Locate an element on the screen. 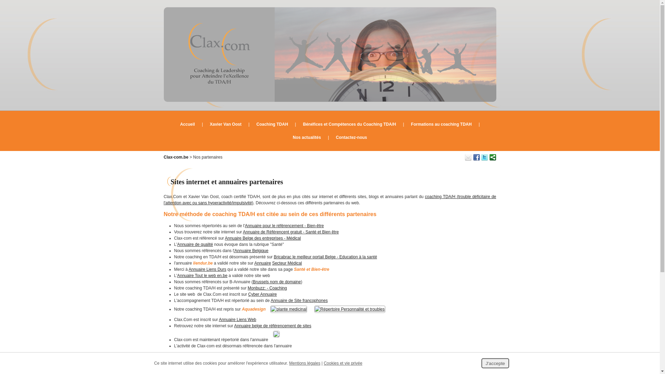 Image resolution: width=665 pixels, height=374 pixels. recherche.be is located at coordinates (190, 364).